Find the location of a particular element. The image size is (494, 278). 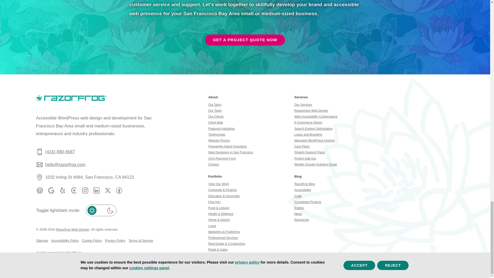

on is located at coordinates (101, 210).